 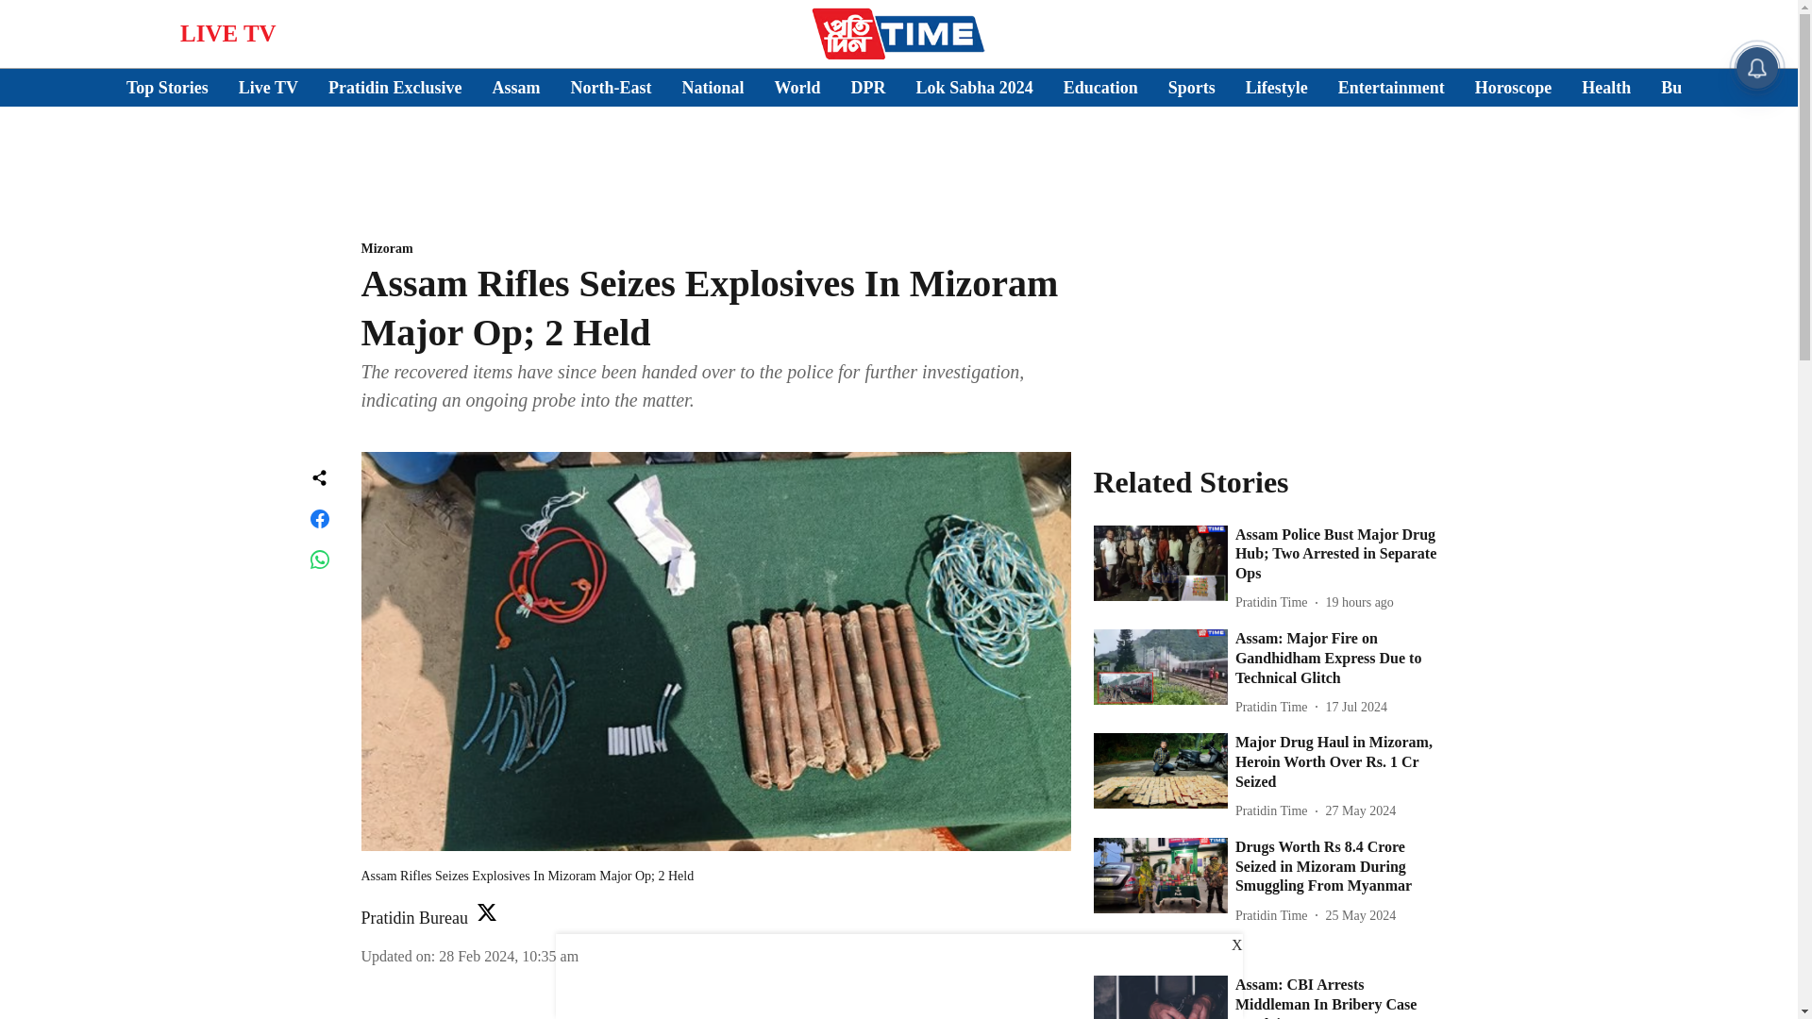 I want to click on Sports, so click(x=1192, y=87).